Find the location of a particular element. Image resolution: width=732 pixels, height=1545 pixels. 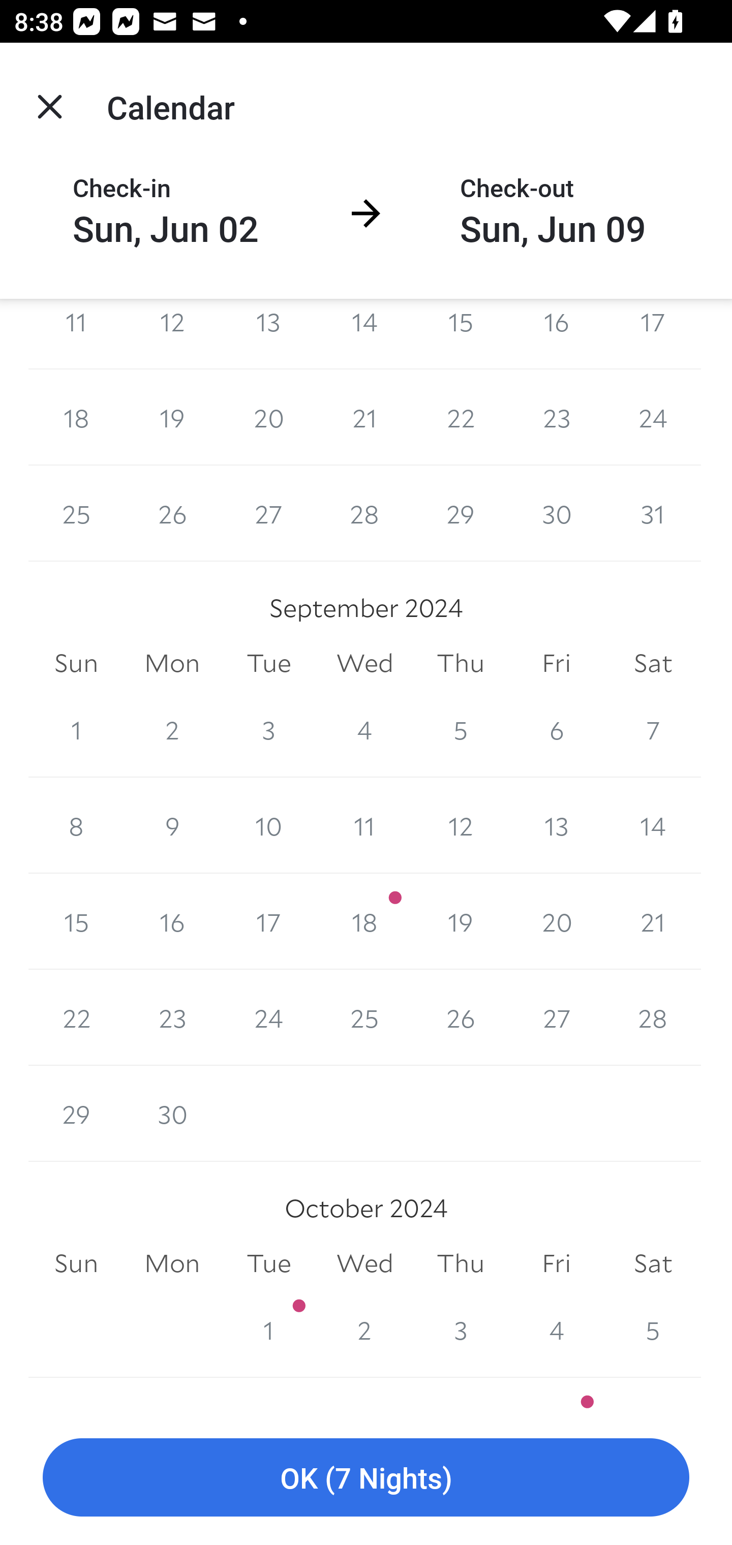

25 25 August 2024 is located at coordinates (76, 513).